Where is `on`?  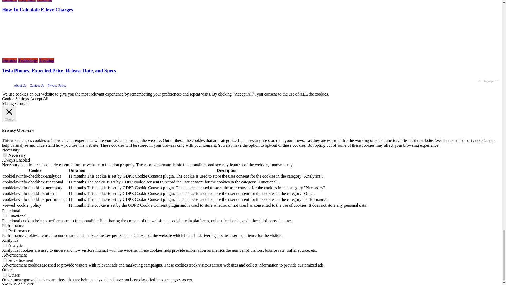 on is located at coordinates (5, 155).